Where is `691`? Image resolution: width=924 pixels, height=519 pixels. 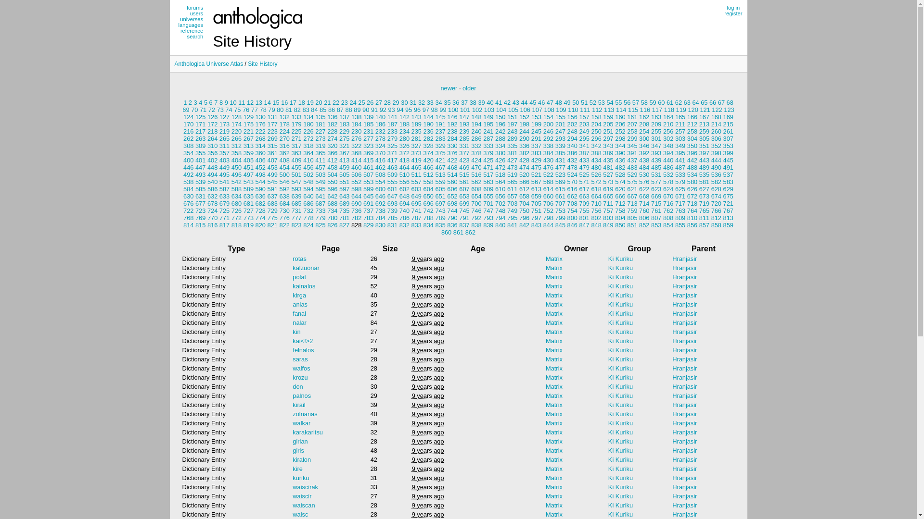 691 is located at coordinates (369, 204).